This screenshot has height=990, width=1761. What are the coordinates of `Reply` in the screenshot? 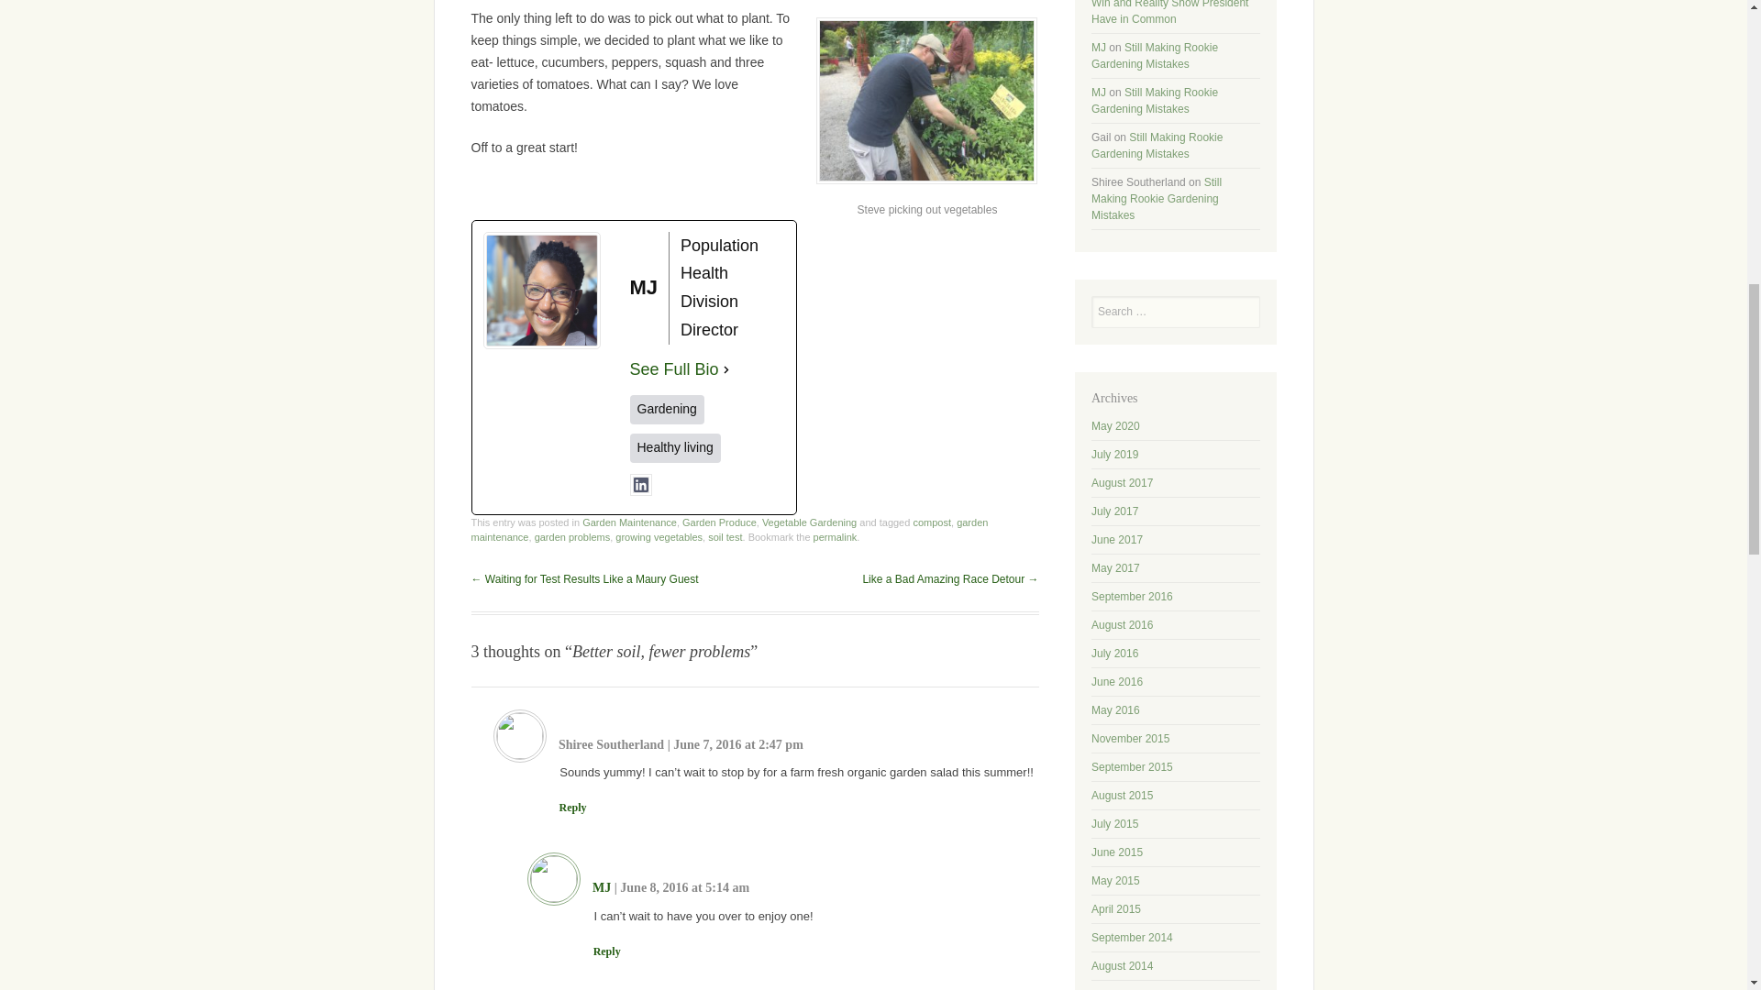 It's located at (572, 807).